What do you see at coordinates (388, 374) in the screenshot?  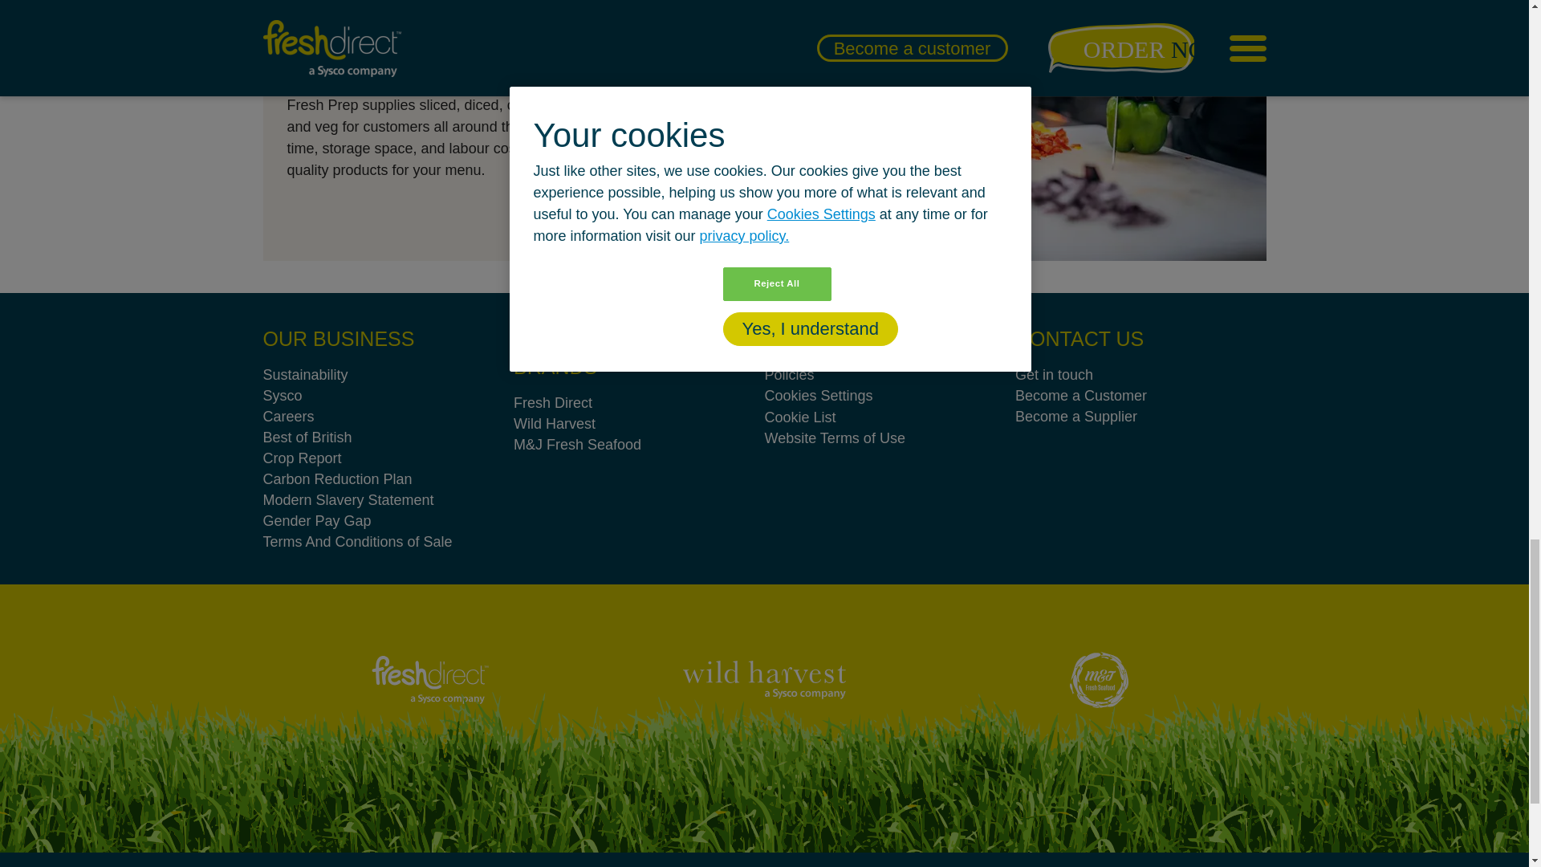 I see `Sustainability` at bounding box center [388, 374].